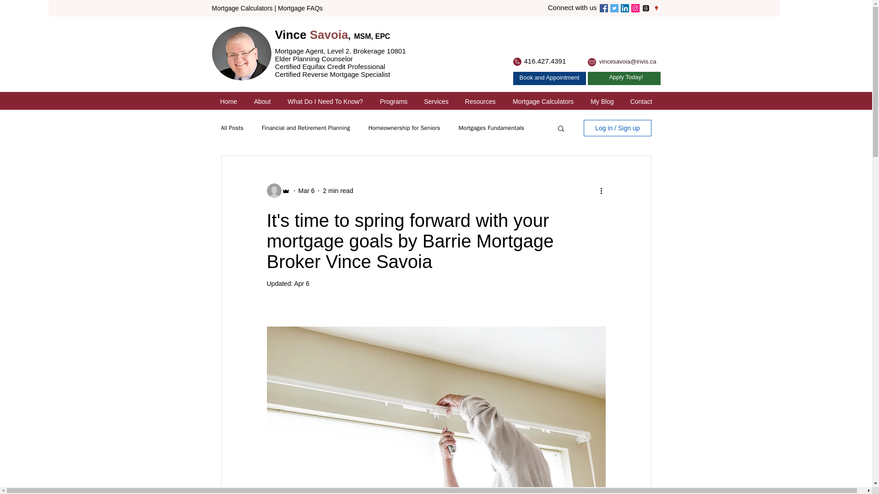 This screenshot has width=879, height=494. What do you see at coordinates (338, 191) in the screenshot?
I see `2 min read` at bounding box center [338, 191].